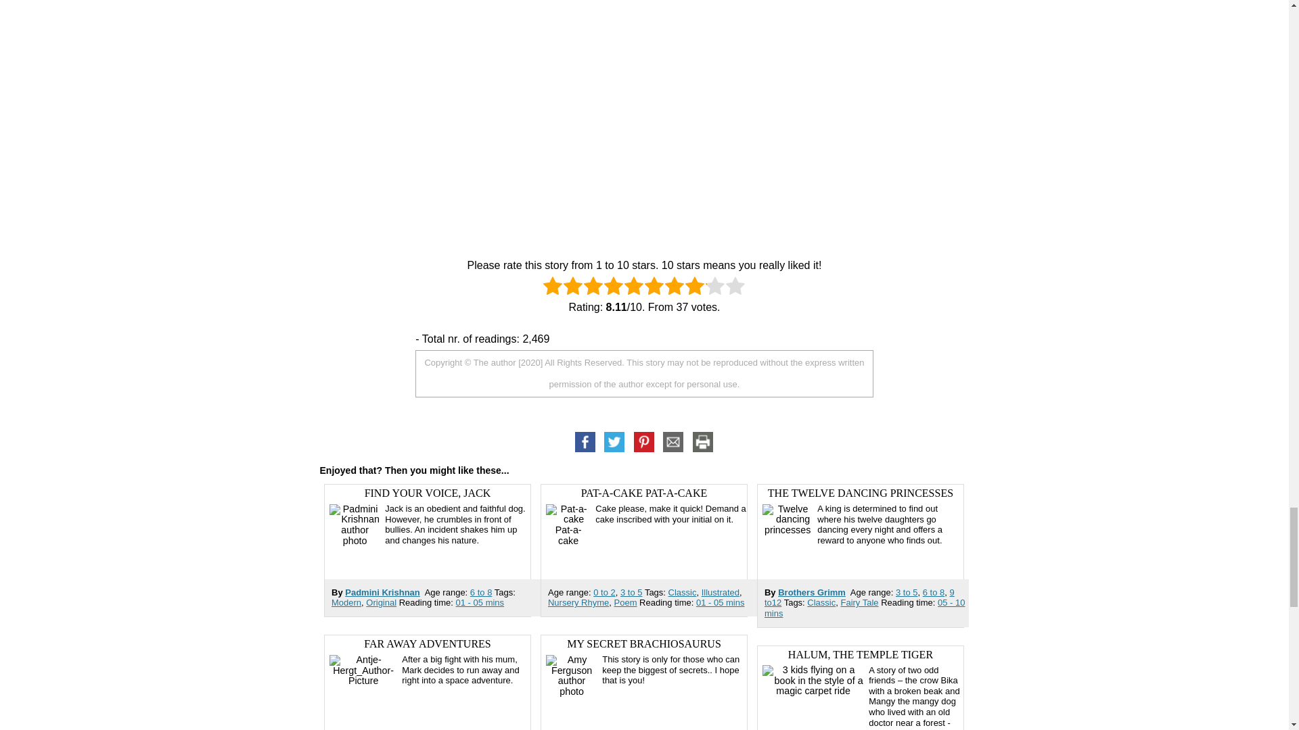 Image resolution: width=1299 pixels, height=730 pixels. I want to click on twitter, so click(614, 442).